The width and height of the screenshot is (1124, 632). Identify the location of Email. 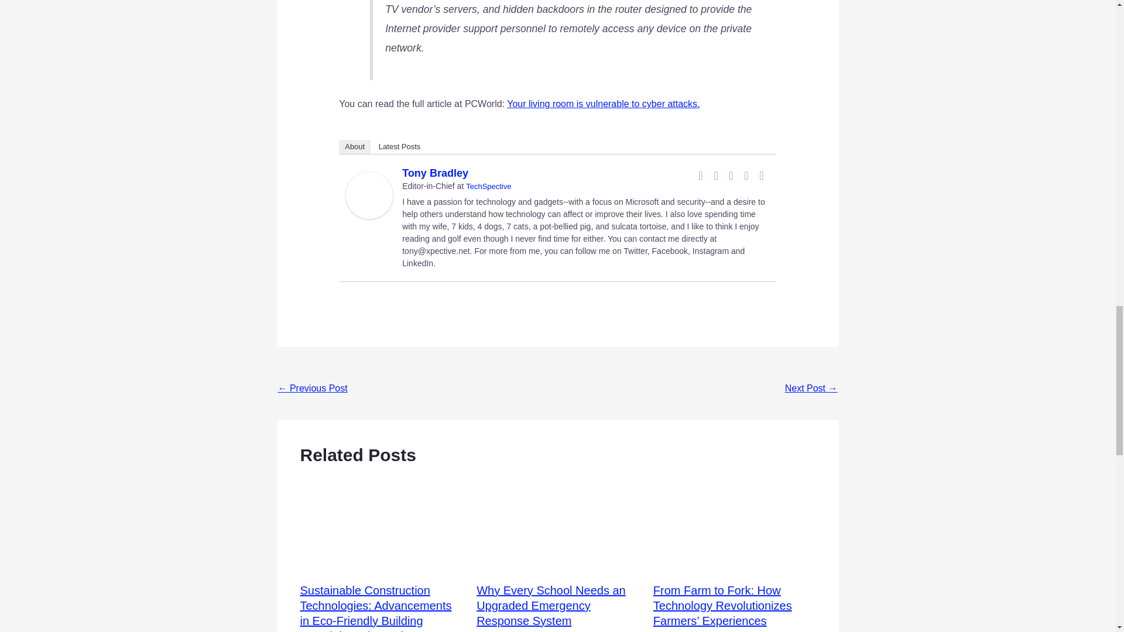
(761, 176).